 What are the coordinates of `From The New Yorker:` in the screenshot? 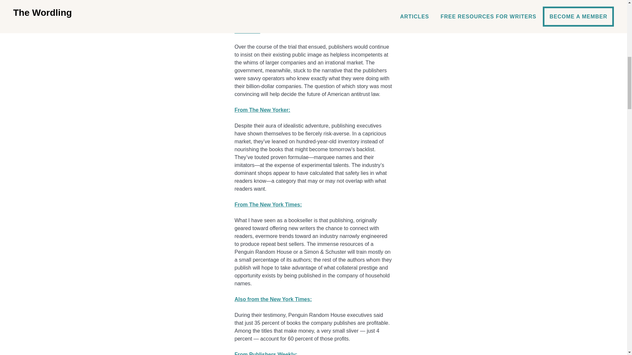 It's located at (262, 110).